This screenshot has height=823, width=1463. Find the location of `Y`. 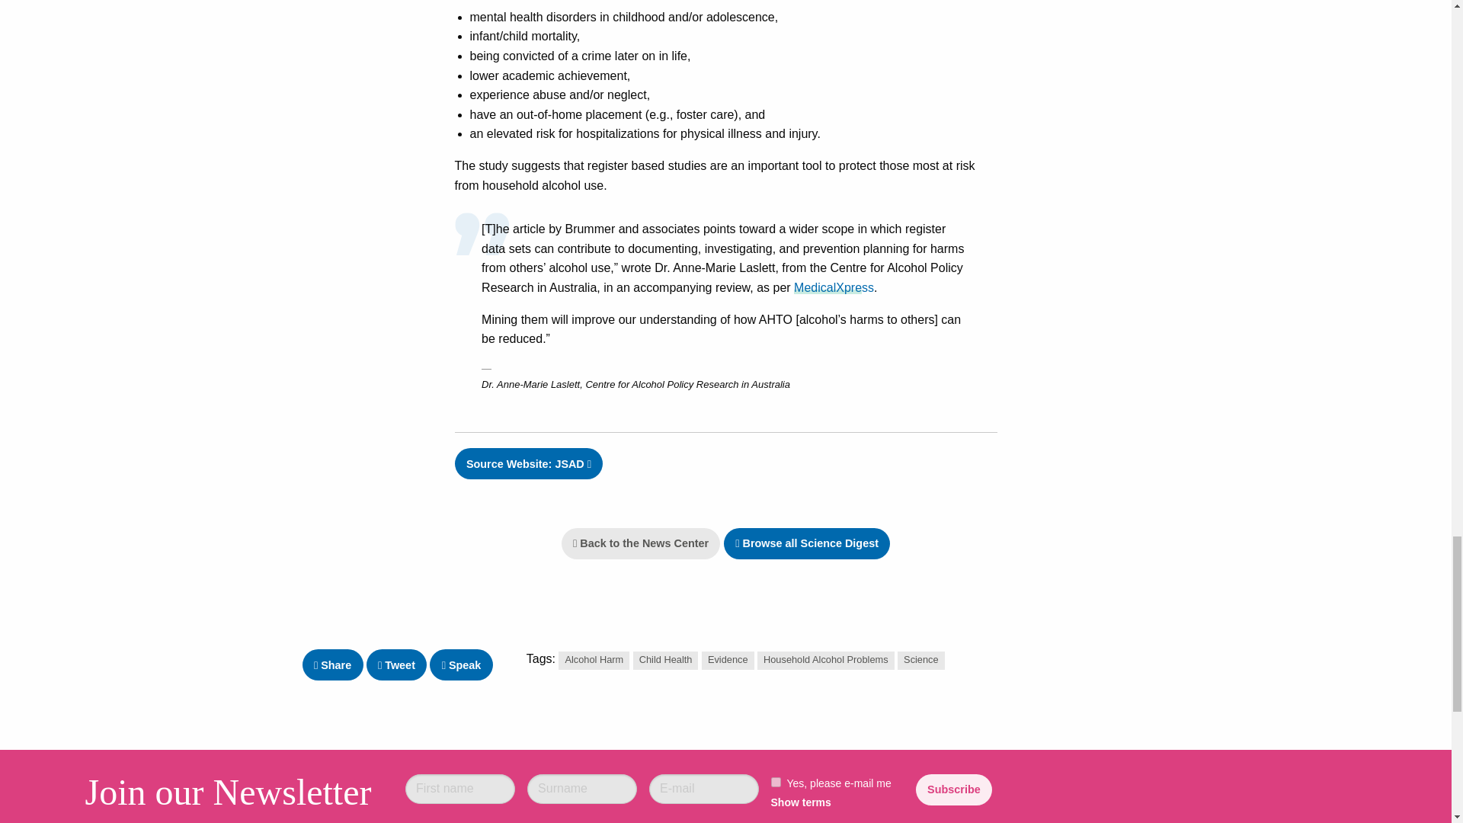

Y is located at coordinates (776, 782).